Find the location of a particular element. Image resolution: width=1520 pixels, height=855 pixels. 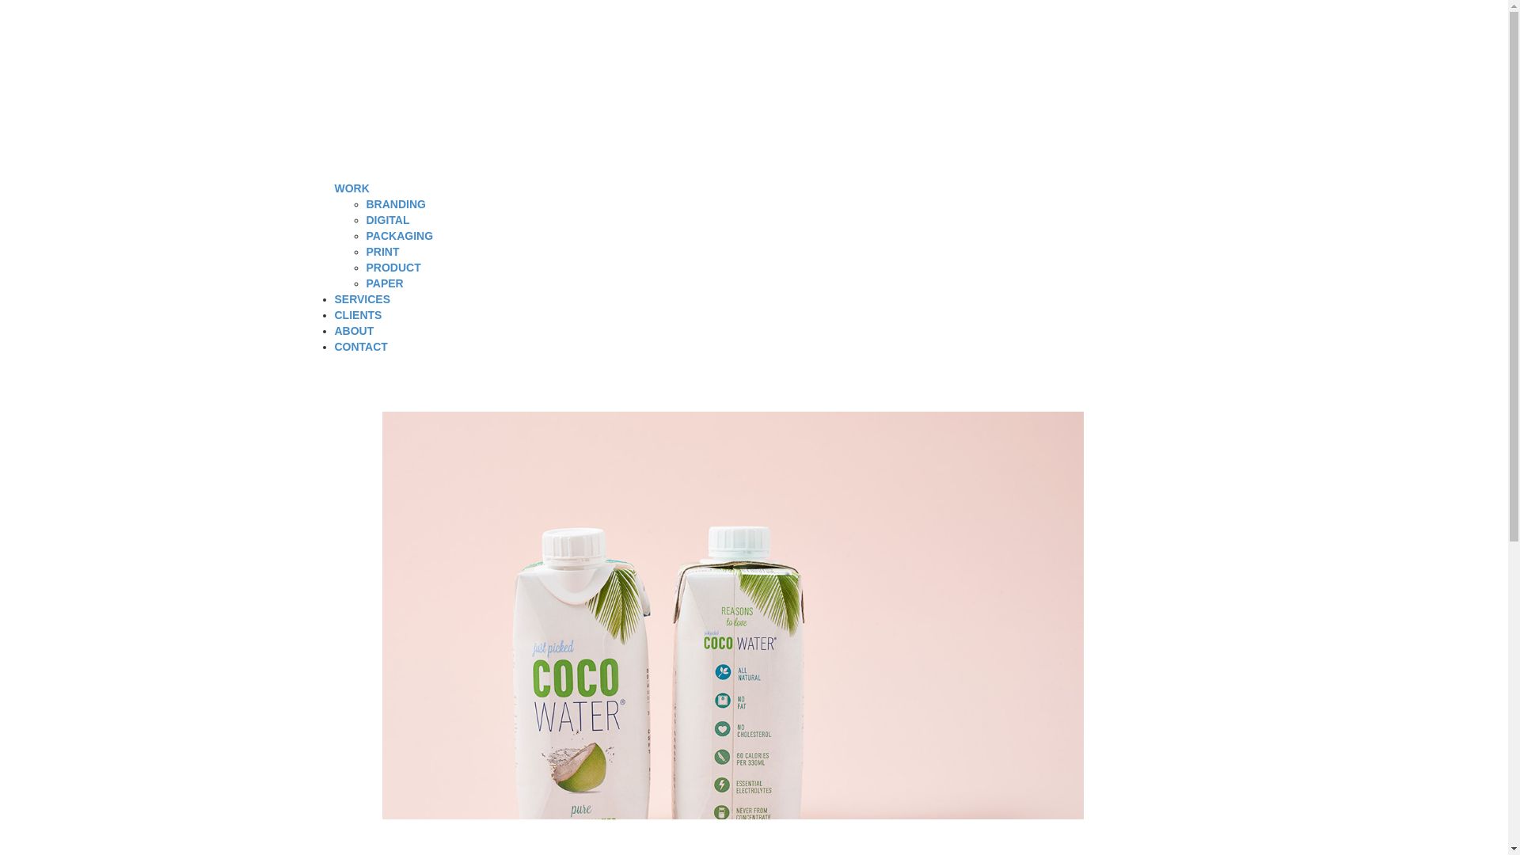

CLIENTS is located at coordinates (358, 315).